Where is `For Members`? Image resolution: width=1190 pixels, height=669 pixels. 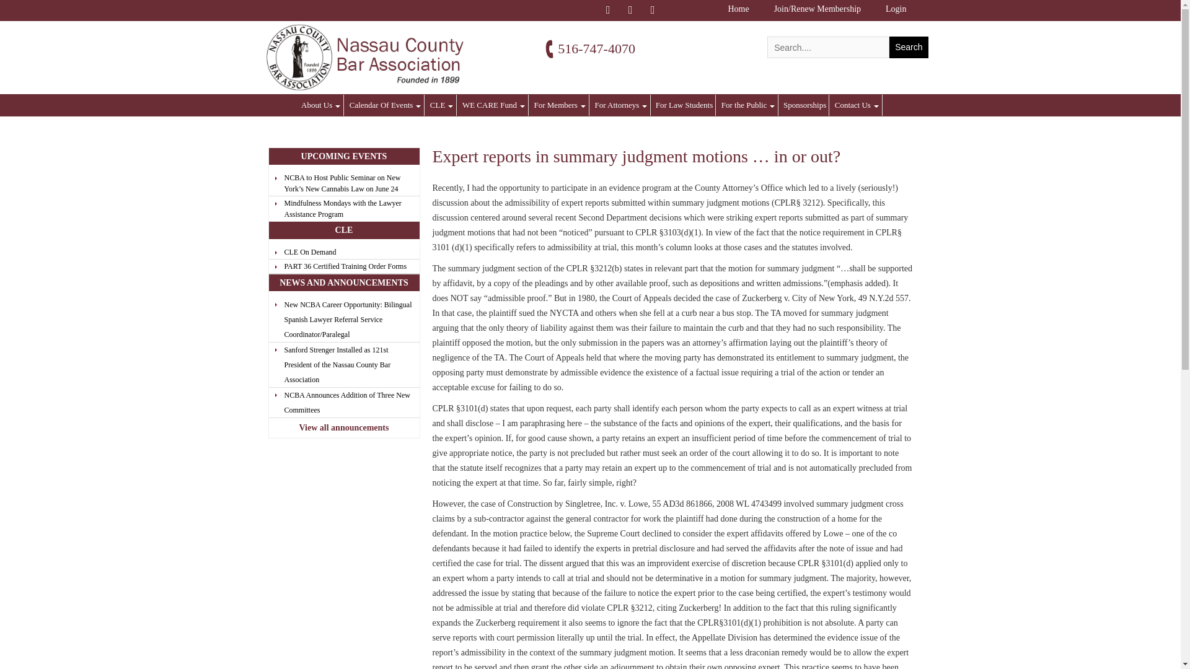 For Members is located at coordinates (559, 105).